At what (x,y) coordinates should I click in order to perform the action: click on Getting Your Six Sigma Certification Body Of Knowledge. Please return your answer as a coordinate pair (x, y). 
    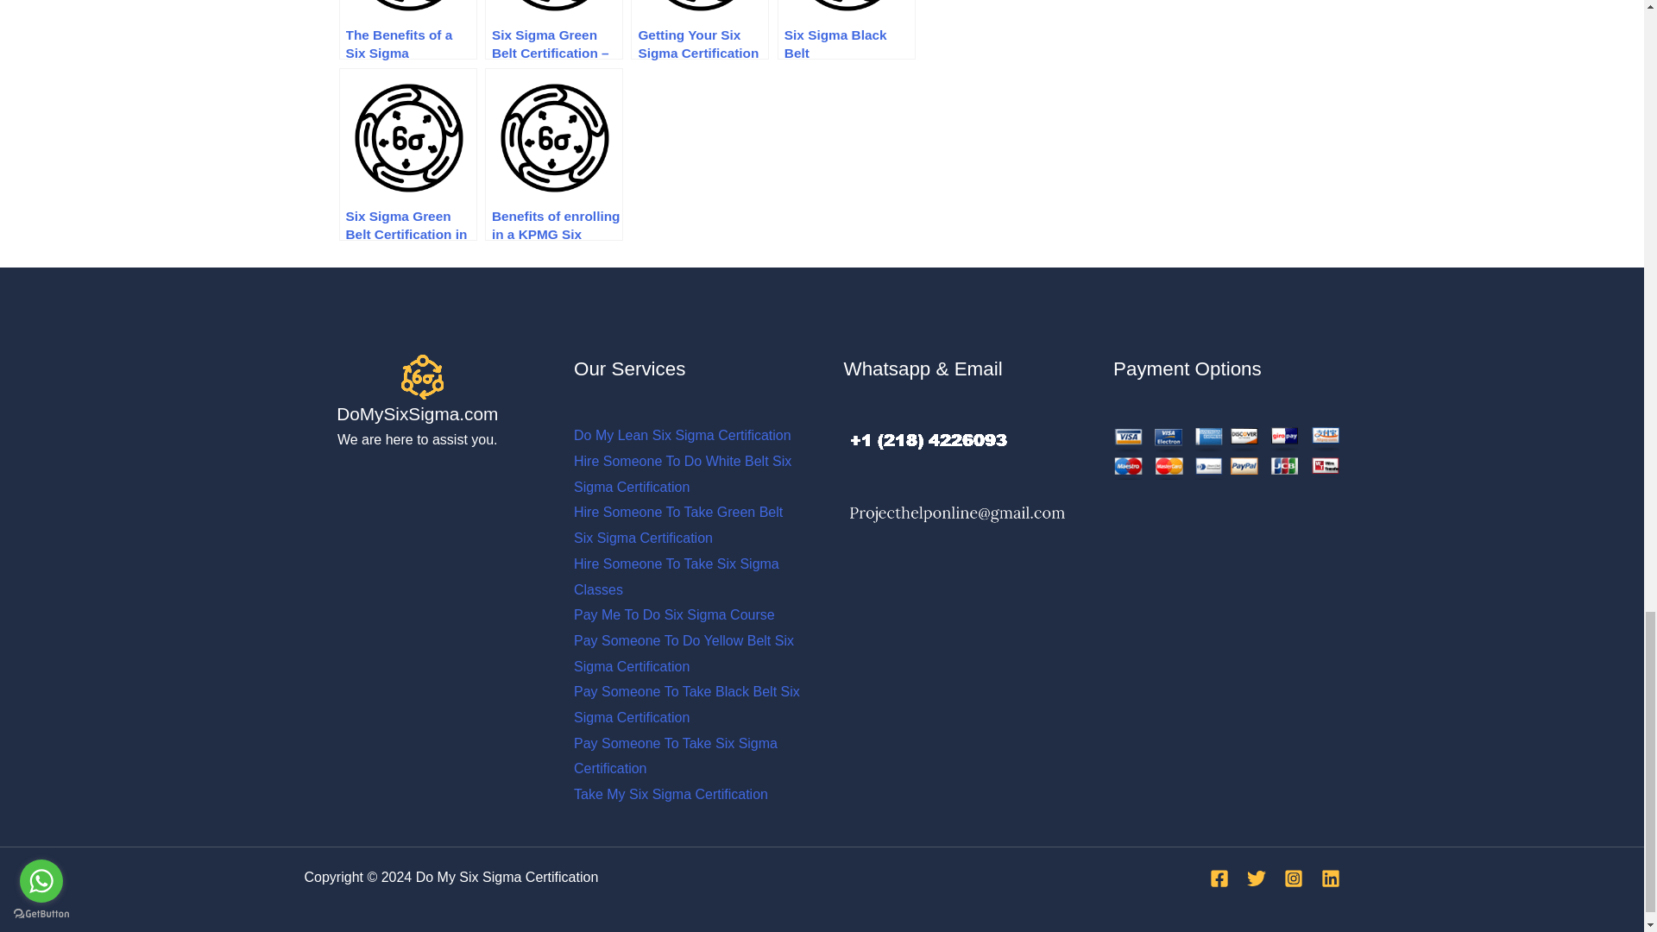
    Looking at the image, I should click on (699, 29).